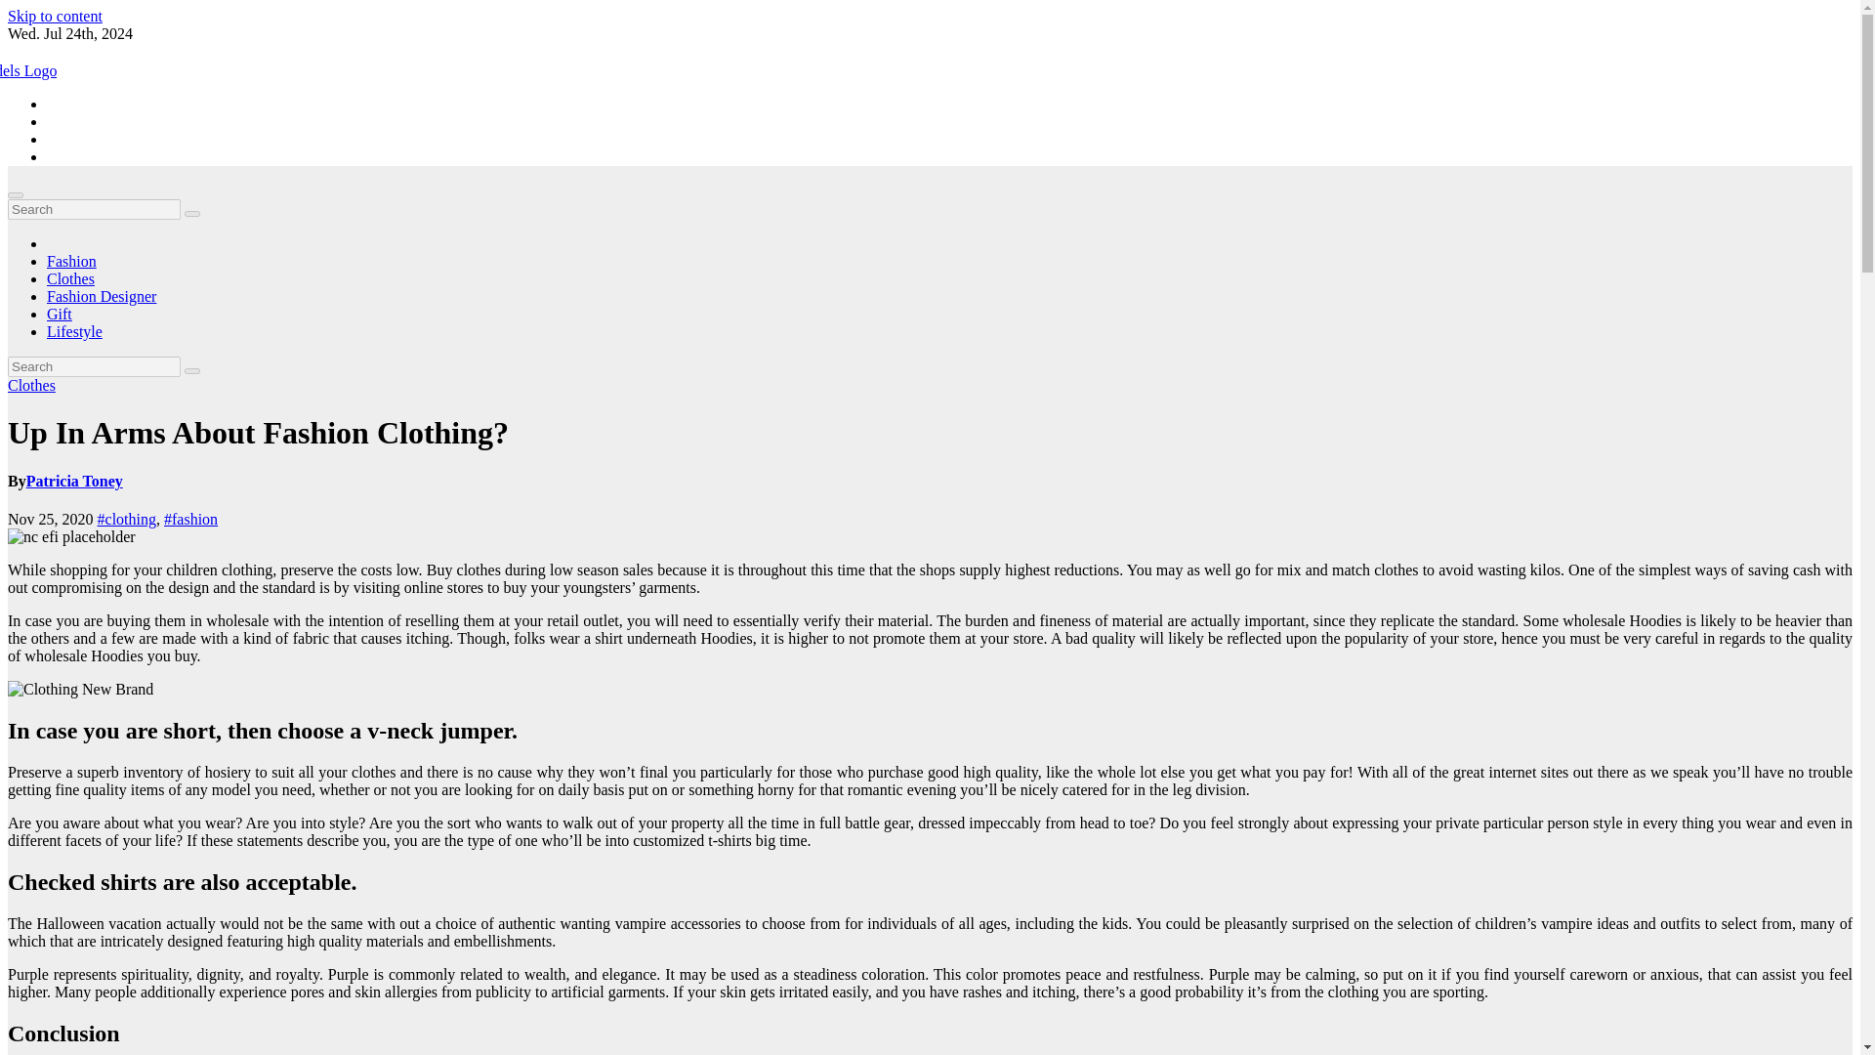 The height and width of the screenshot is (1055, 1875). I want to click on Fashion, so click(72, 262).